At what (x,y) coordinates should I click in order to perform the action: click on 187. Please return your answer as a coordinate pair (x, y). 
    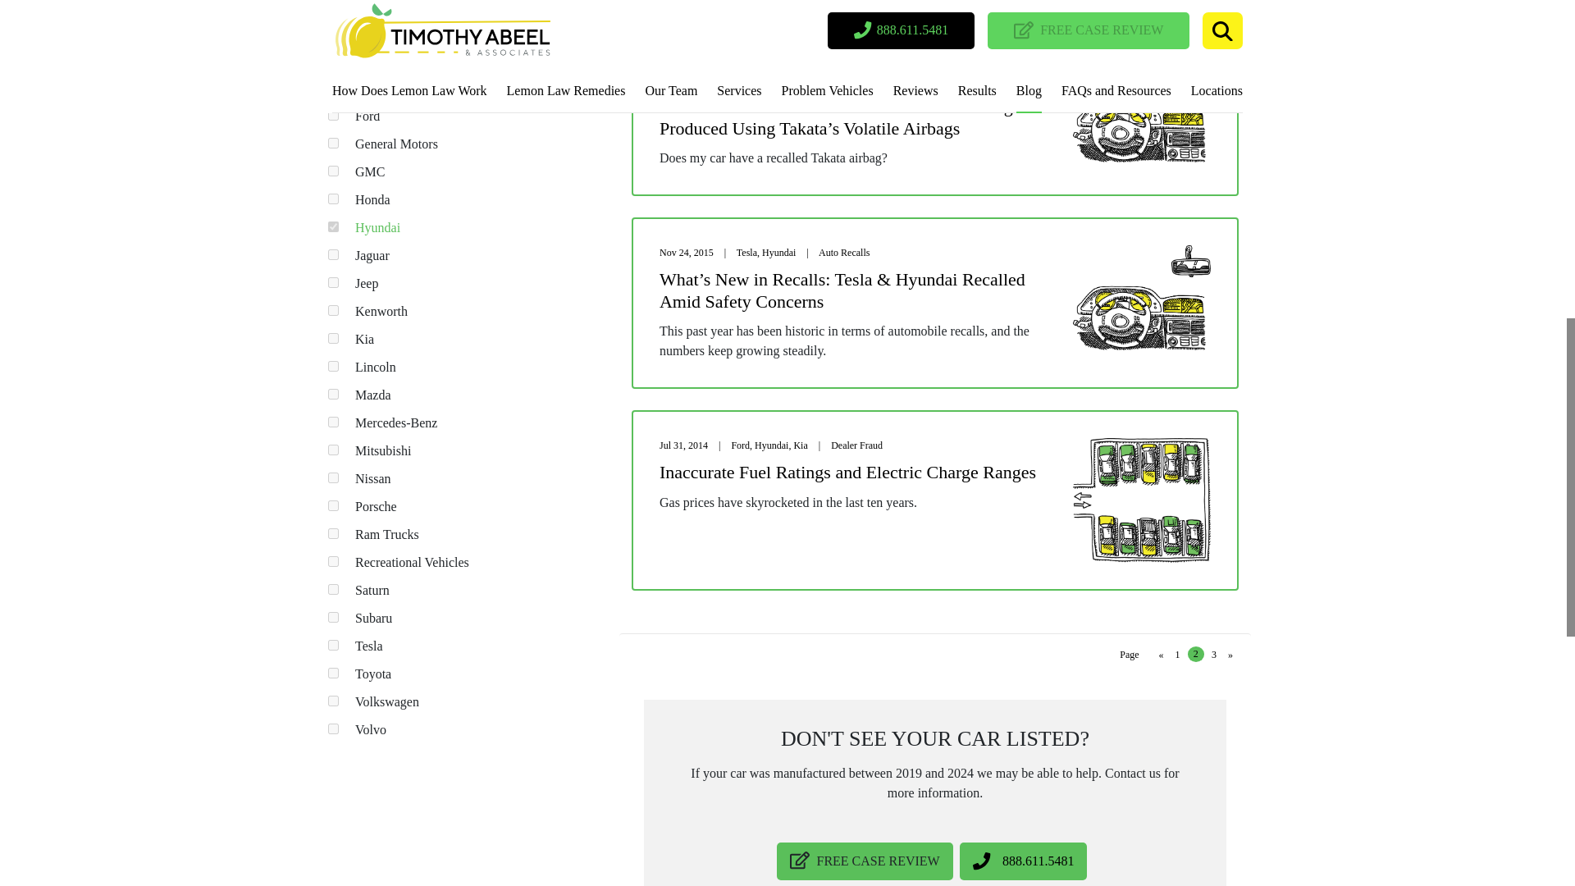
    Looking at the image, I should click on (333, 143).